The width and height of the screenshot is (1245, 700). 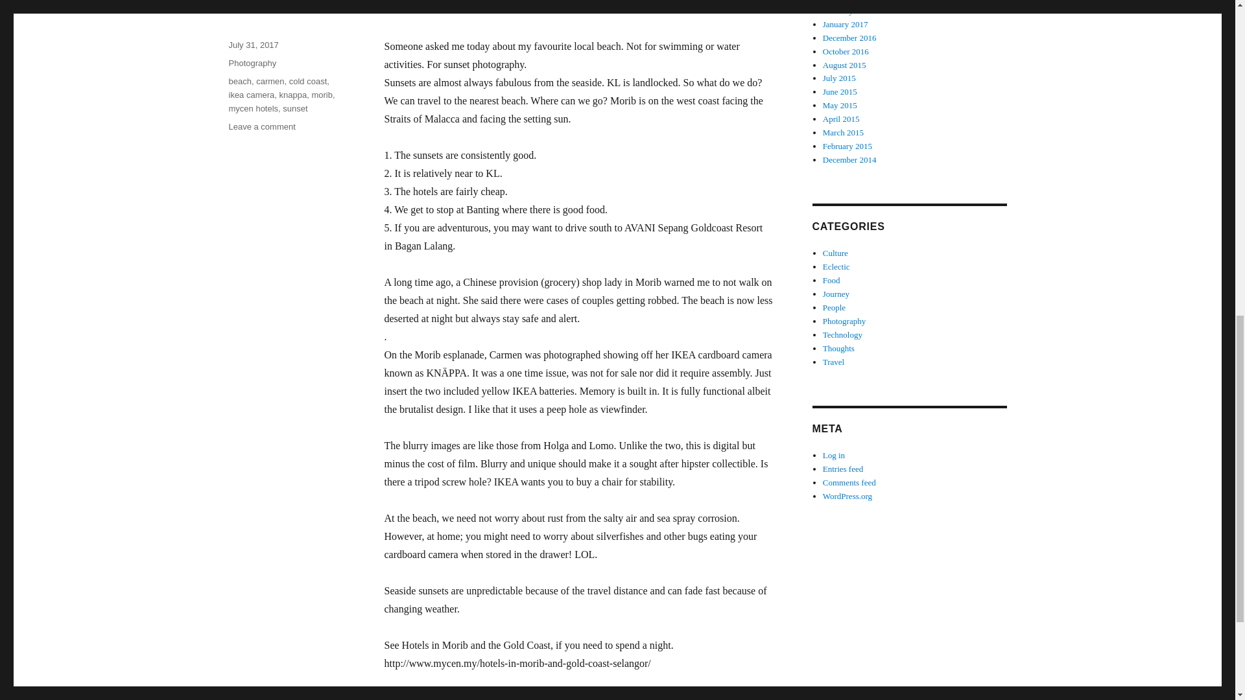 What do you see at coordinates (250, 95) in the screenshot?
I see `ikea camera` at bounding box center [250, 95].